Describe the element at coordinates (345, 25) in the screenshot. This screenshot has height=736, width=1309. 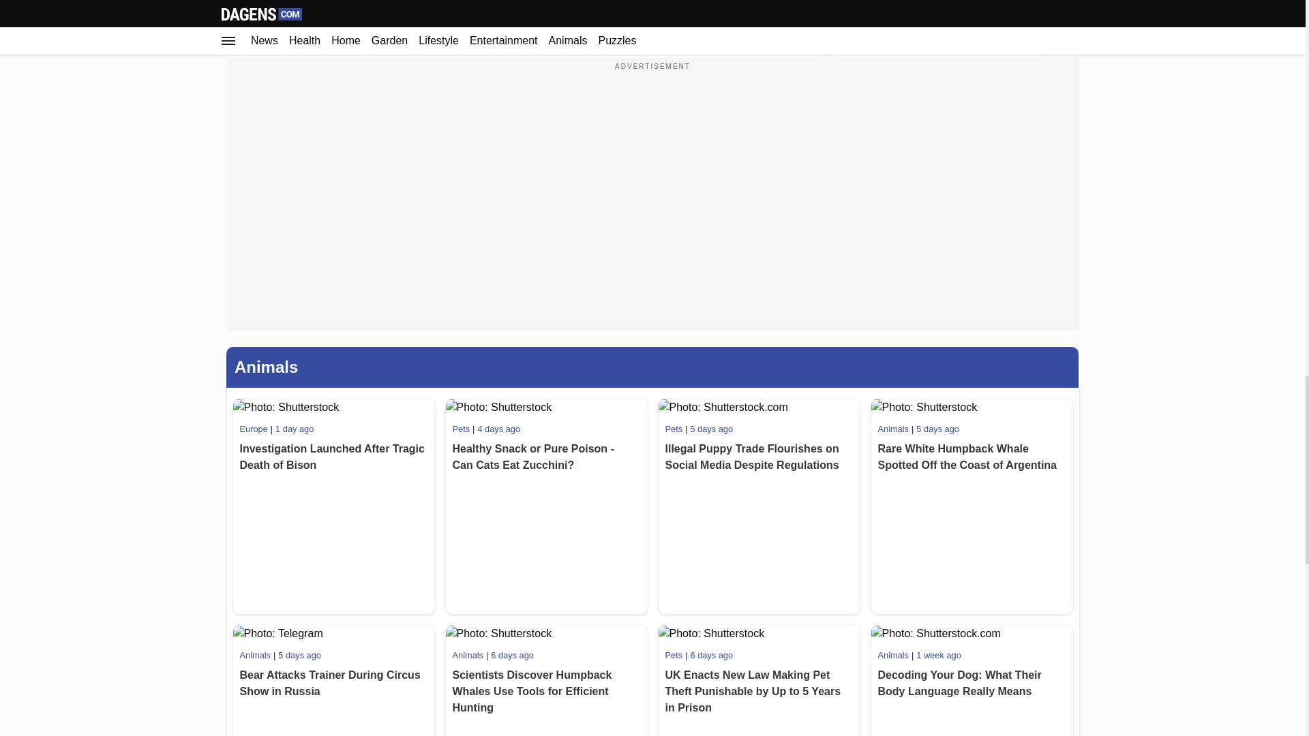
I see `Share on WhatsApp` at that location.